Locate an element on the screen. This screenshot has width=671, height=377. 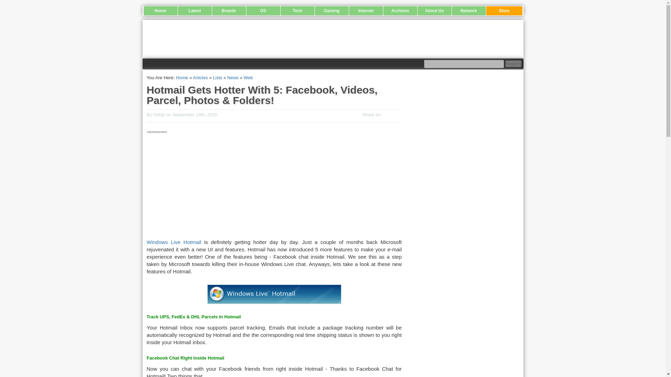
Gaming is located at coordinates (331, 11).